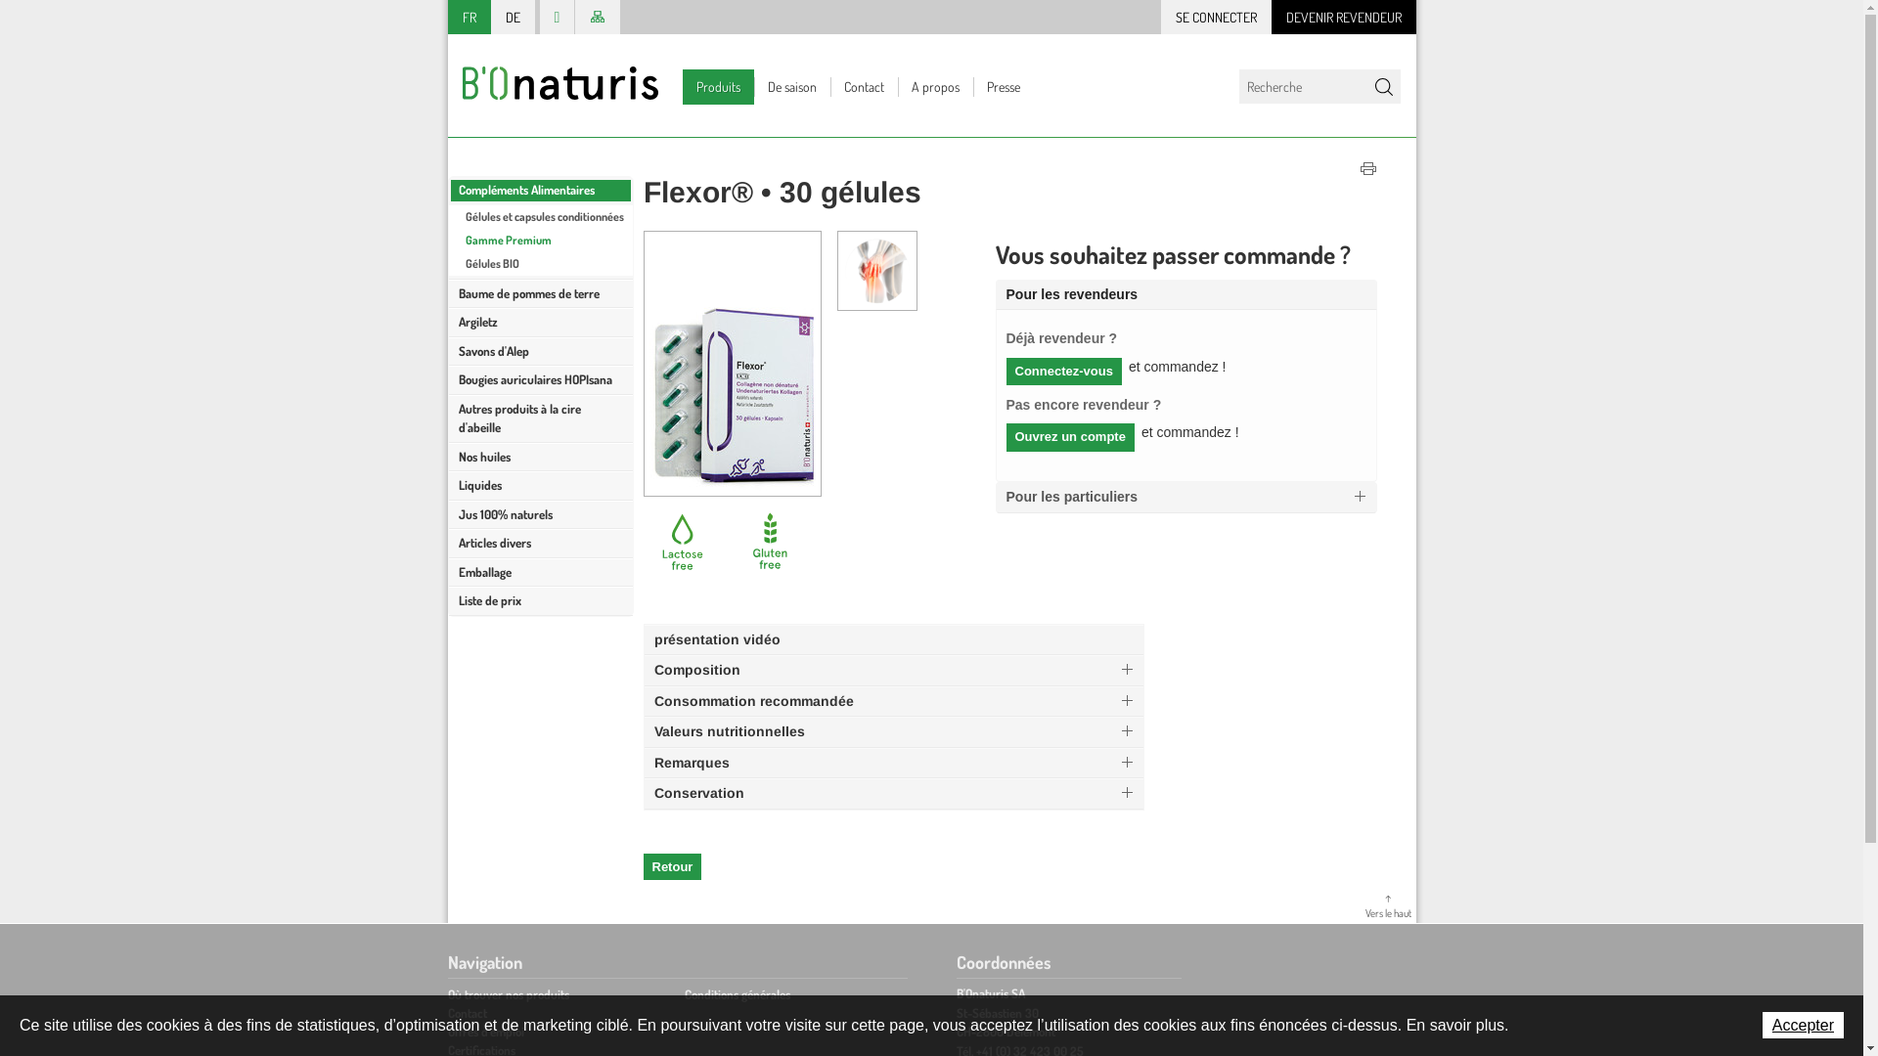 Image resolution: width=1878 pixels, height=1056 pixels. What do you see at coordinates (540, 601) in the screenshot?
I see `Liste de prix` at bounding box center [540, 601].